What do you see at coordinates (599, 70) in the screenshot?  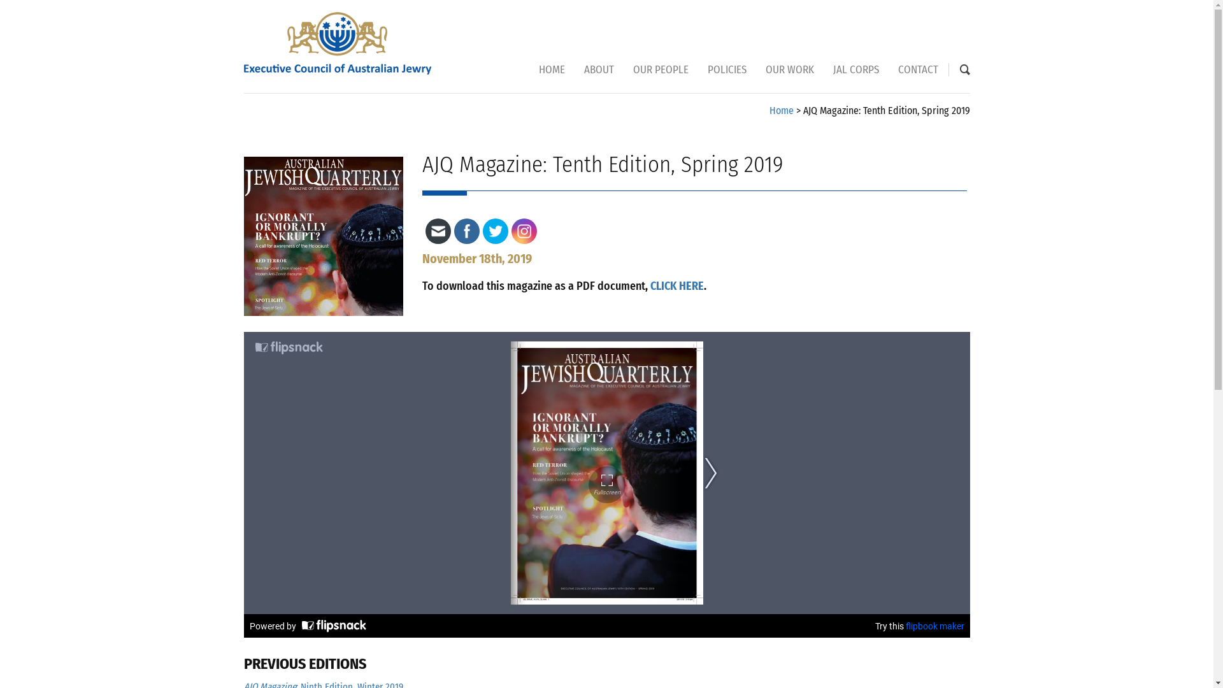 I see `ABOUT` at bounding box center [599, 70].